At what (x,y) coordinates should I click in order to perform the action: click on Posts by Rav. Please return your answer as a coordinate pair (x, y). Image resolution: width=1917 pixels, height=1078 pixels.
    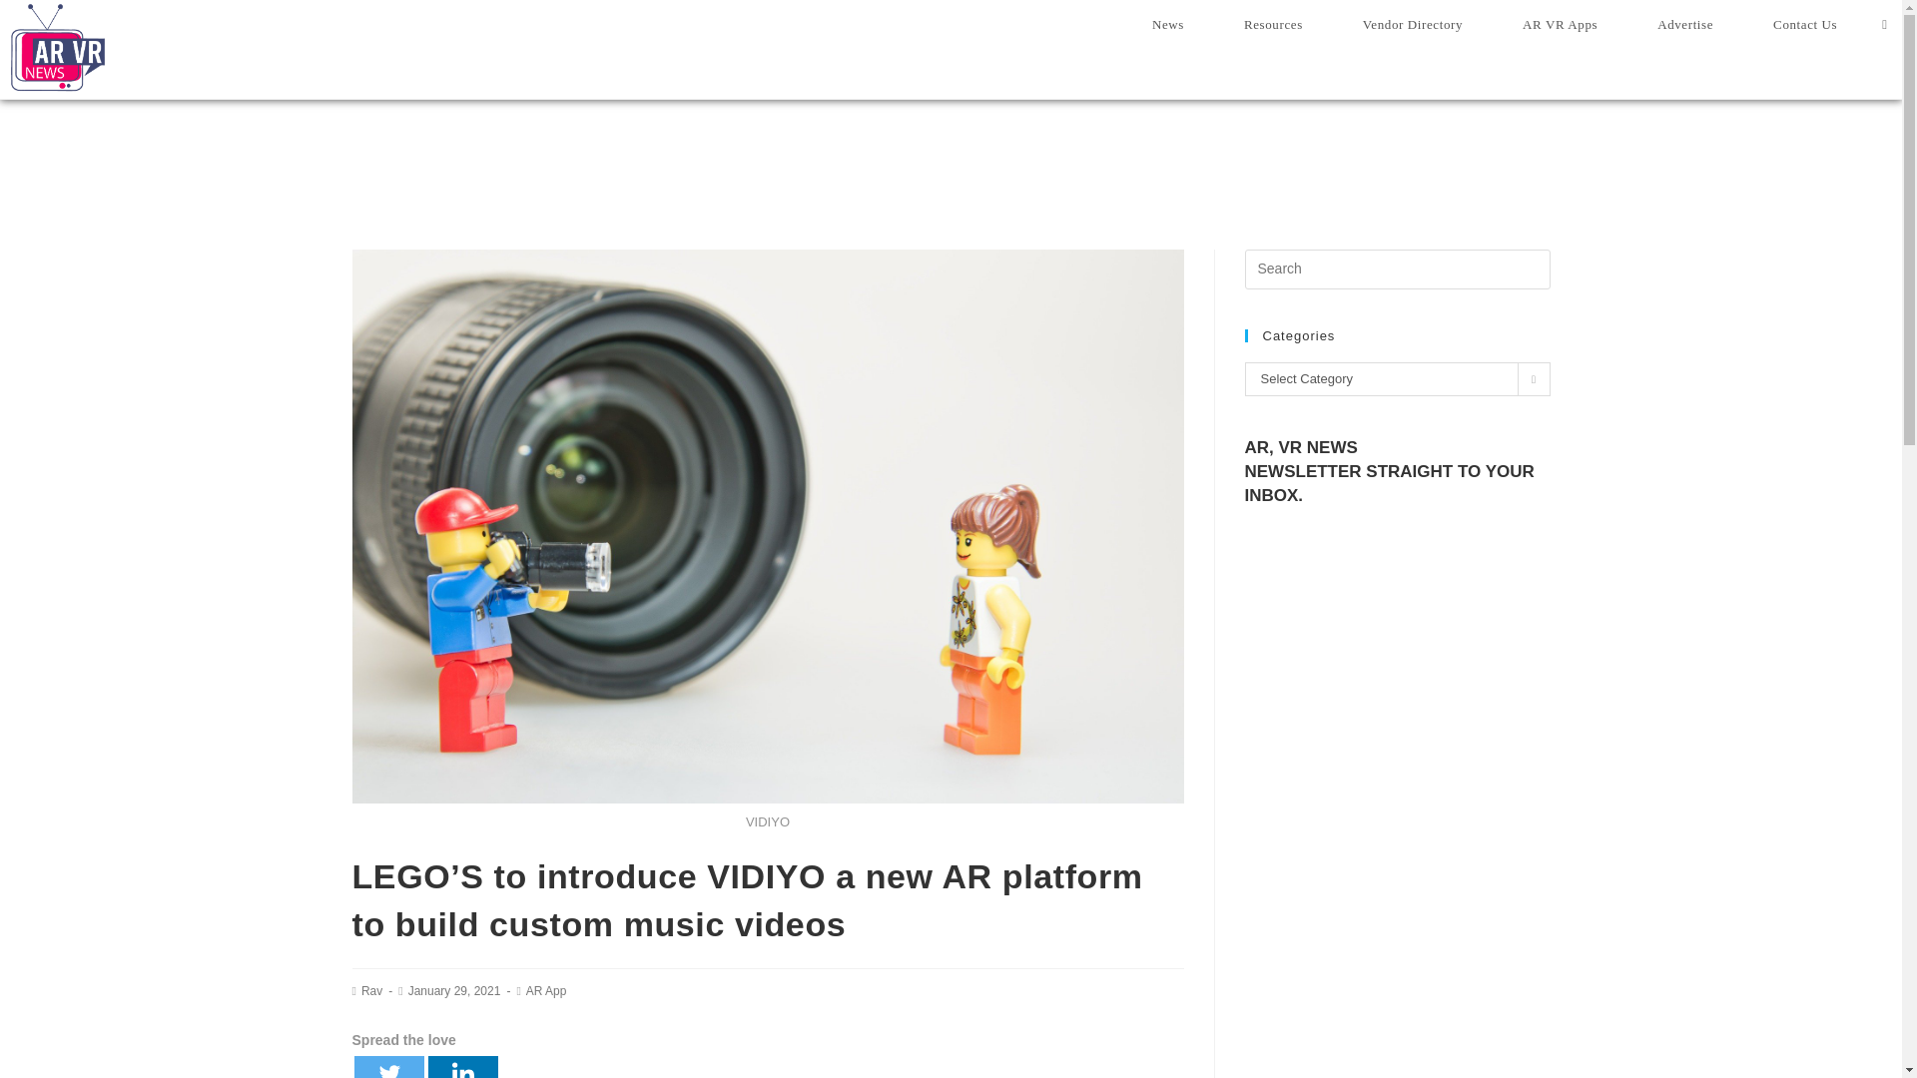
    Looking at the image, I should click on (371, 991).